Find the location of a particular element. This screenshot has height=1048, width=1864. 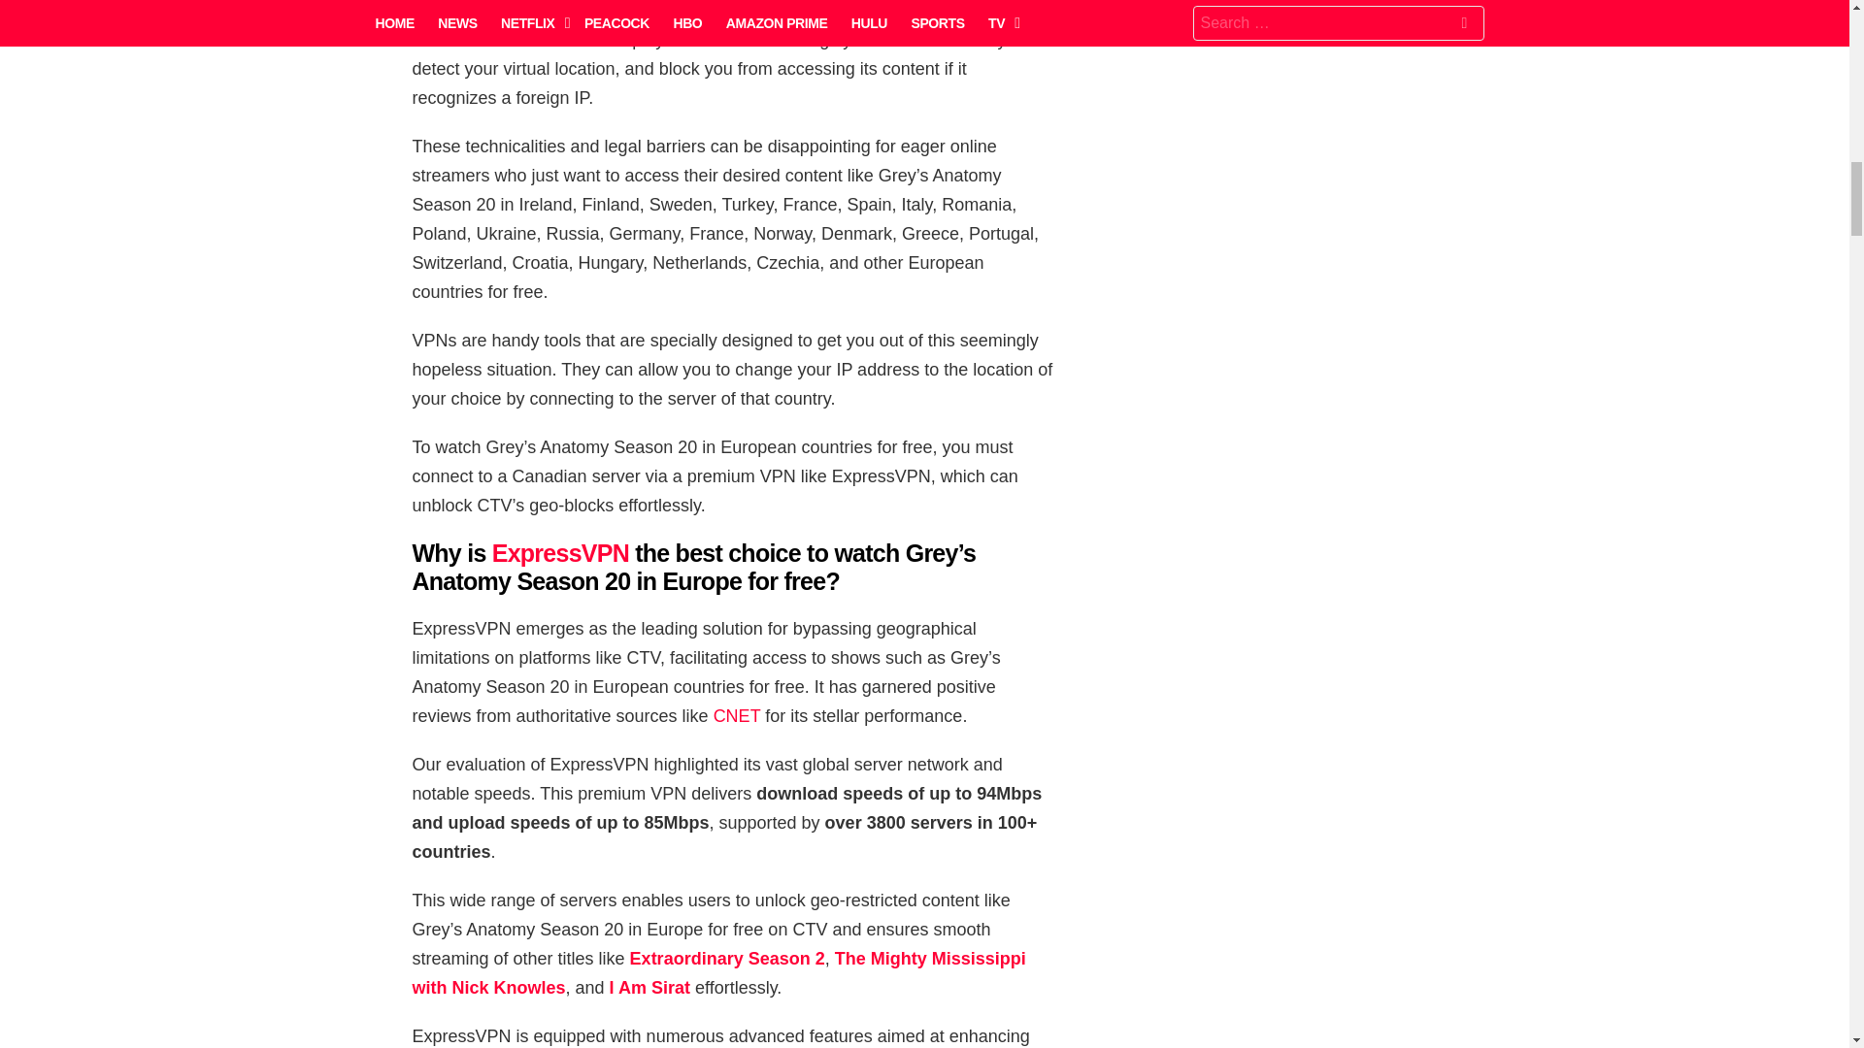

The Mighty Mississippi with Nick Knowles is located at coordinates (718, 973).